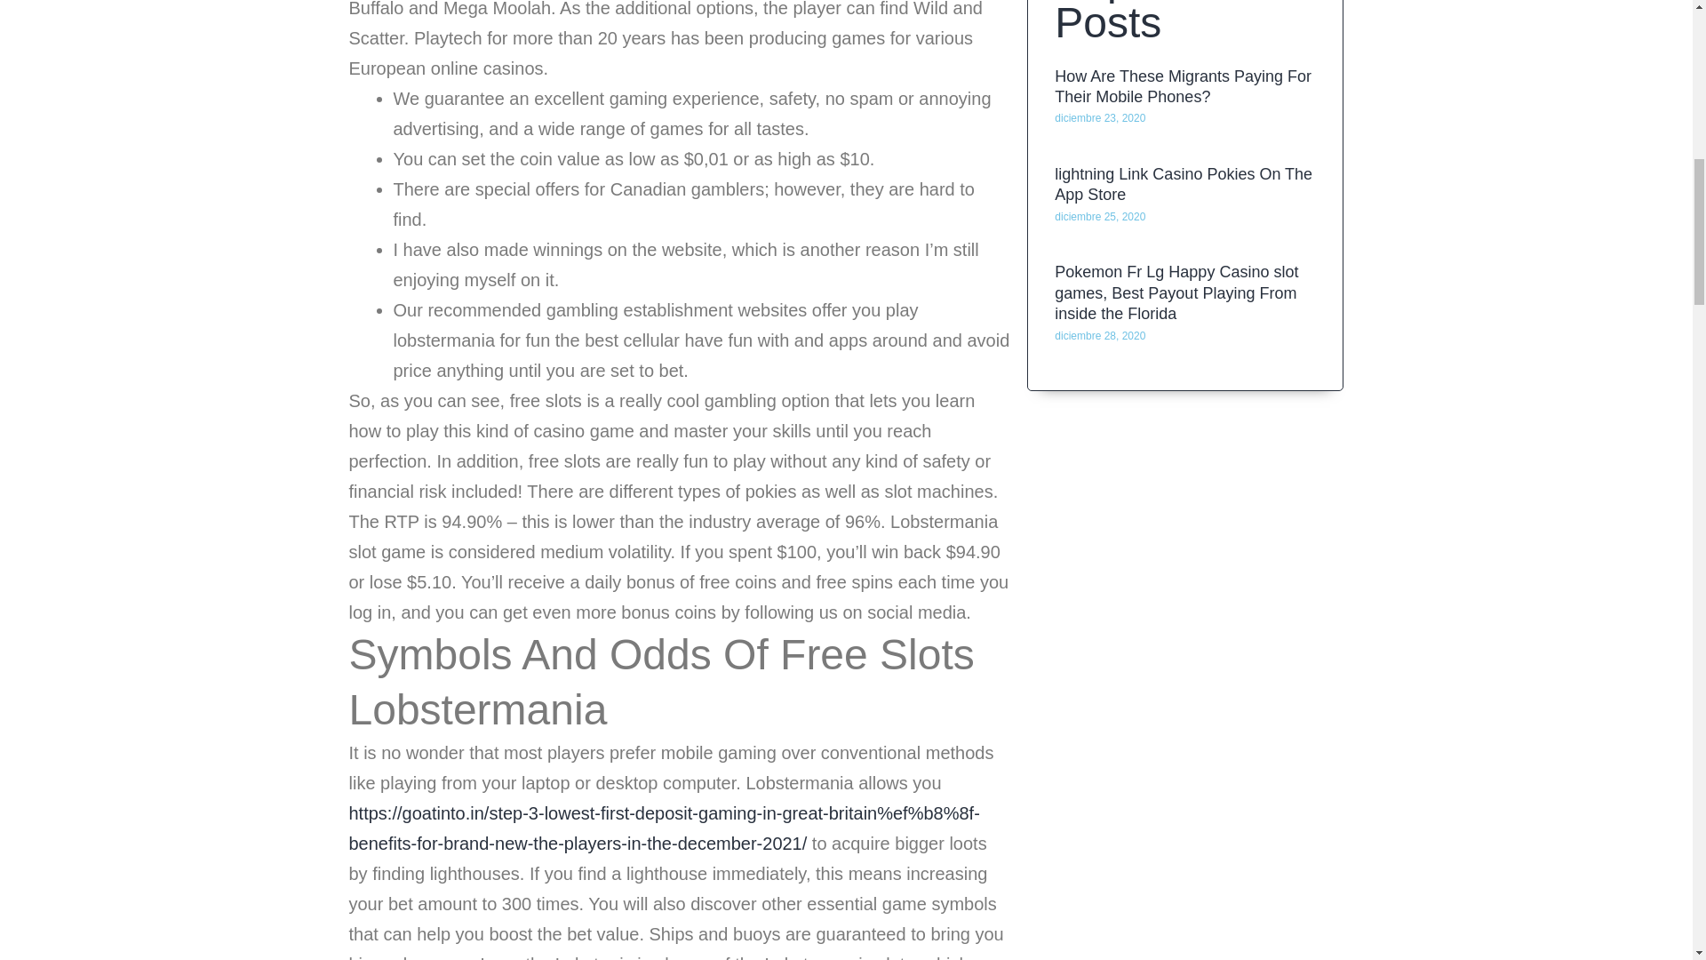  Describe the element at coordinates (1183, 254) in the screenshot. I see `lightning Link Casino Pokies On The App Store` at that location.